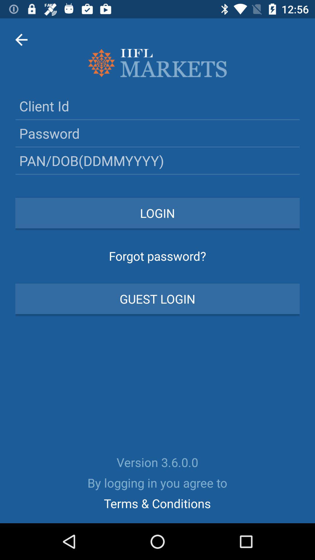 The width and height of the screenshot is (315, 560). Describe the element at coordinates (157, 106) in the screenshot. I see `enter client id` at that location.